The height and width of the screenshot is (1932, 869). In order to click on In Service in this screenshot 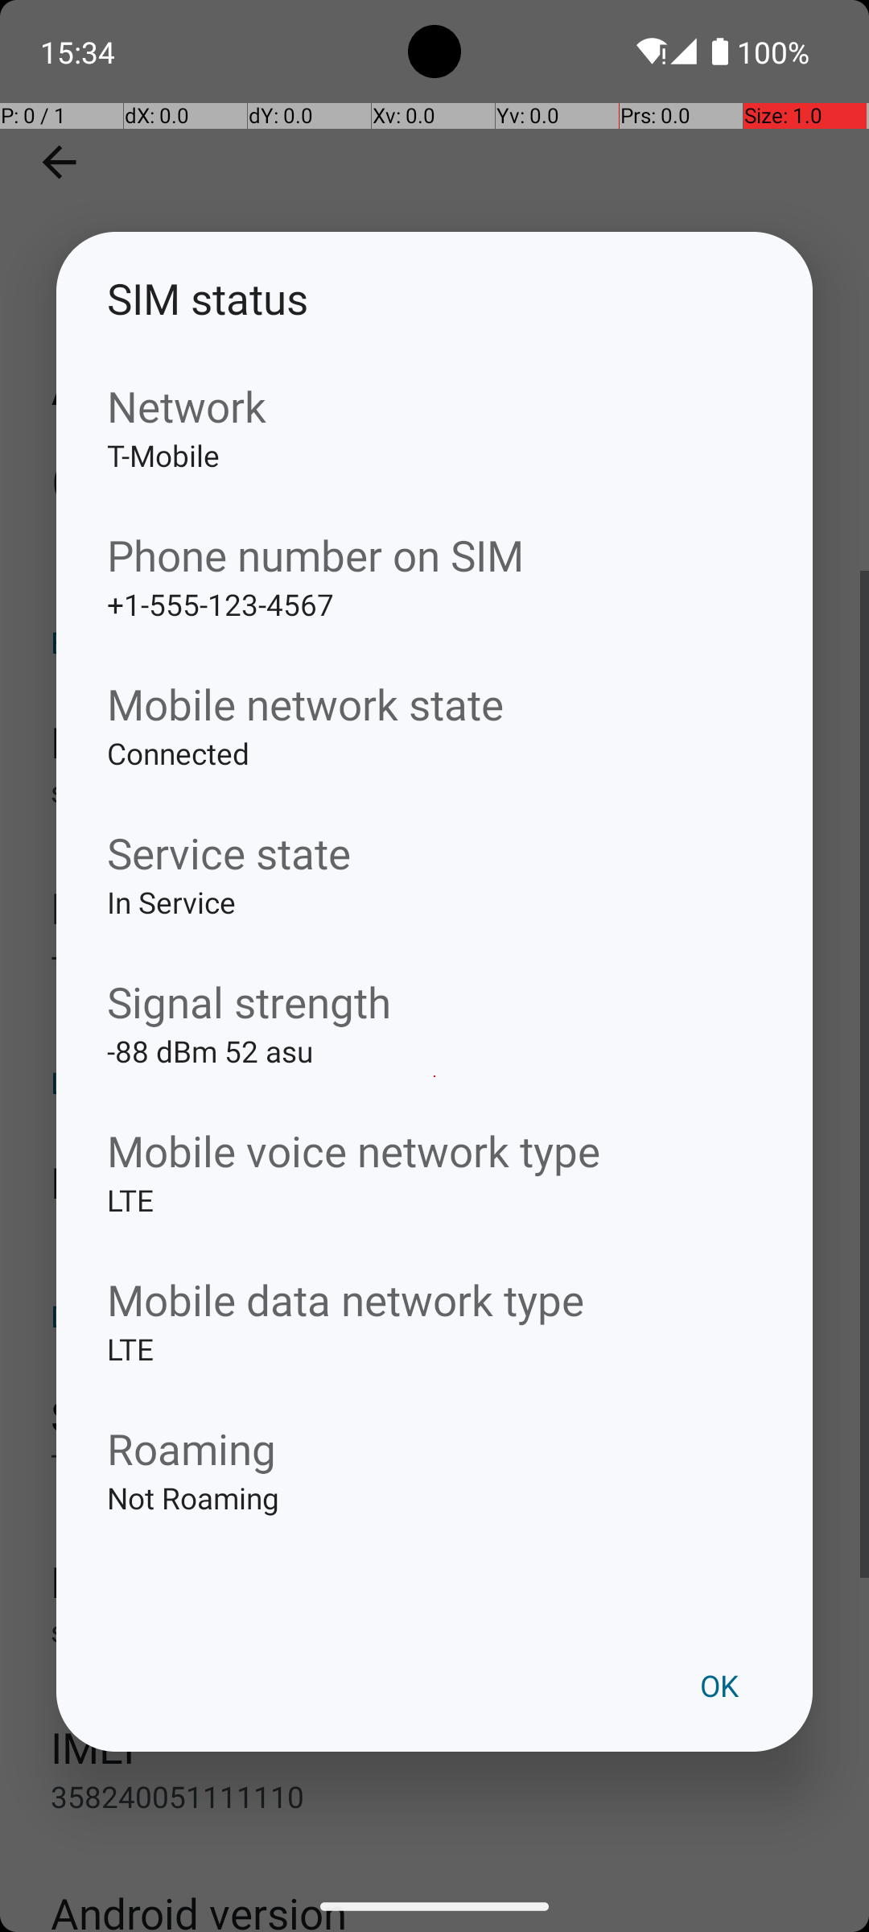, I will do `click(434, 927)`.